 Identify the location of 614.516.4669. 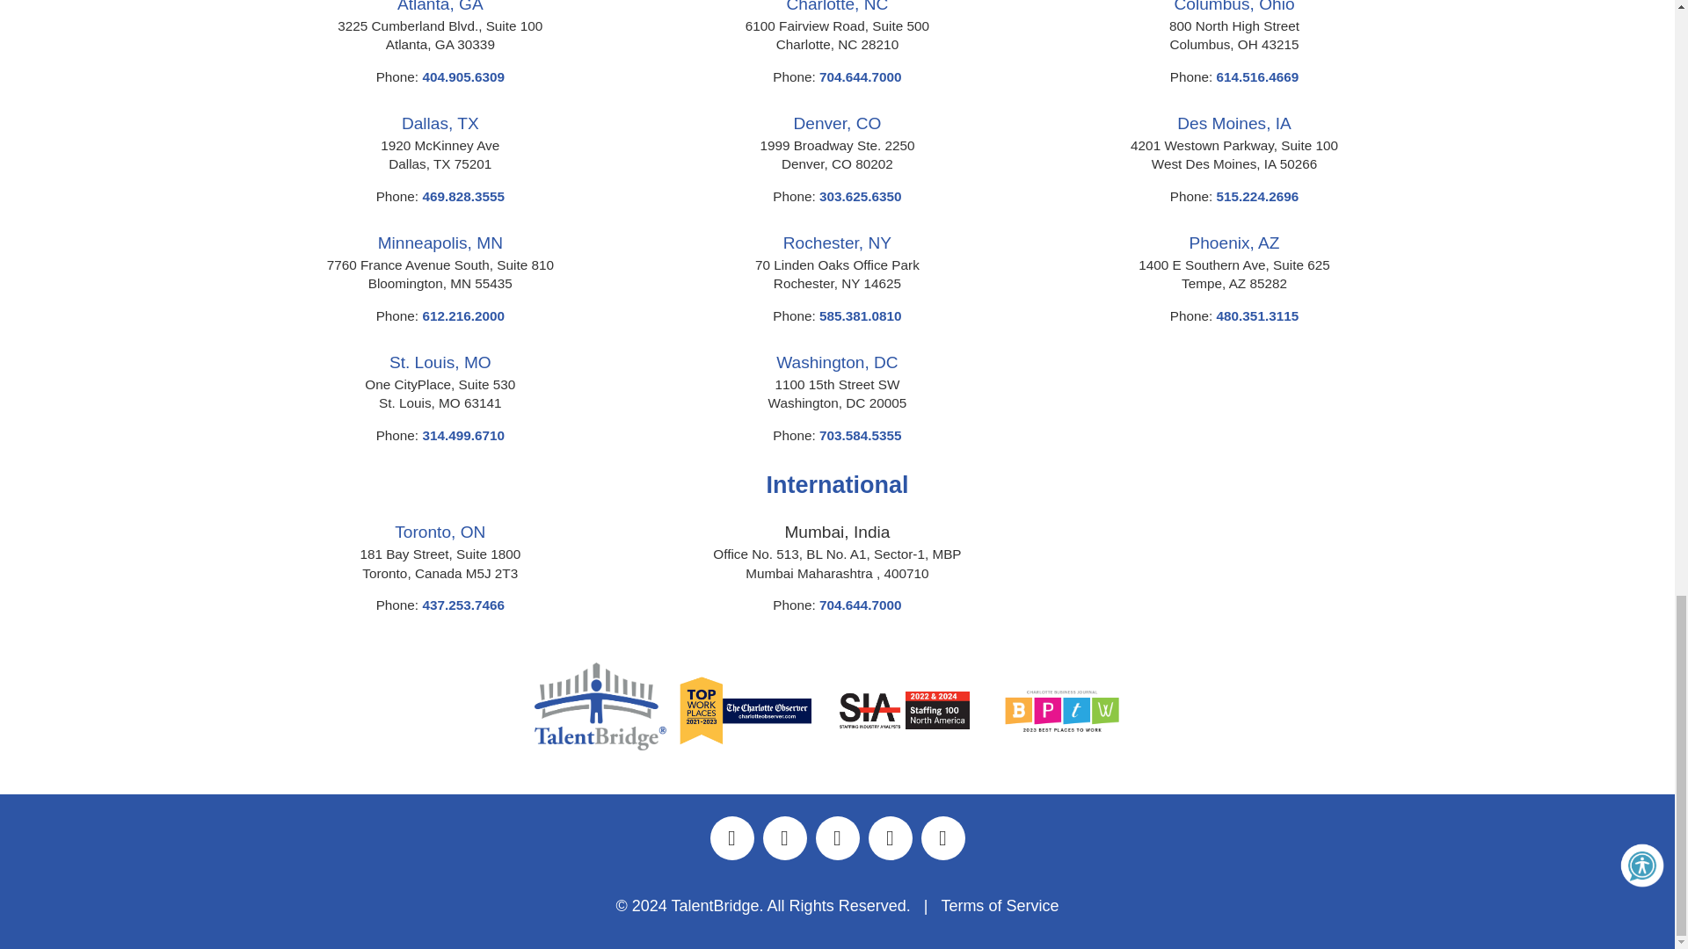
(1258, 76).